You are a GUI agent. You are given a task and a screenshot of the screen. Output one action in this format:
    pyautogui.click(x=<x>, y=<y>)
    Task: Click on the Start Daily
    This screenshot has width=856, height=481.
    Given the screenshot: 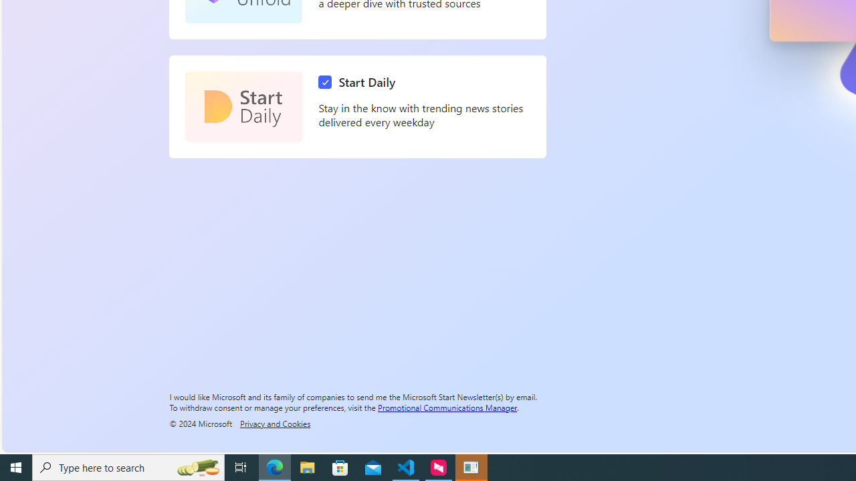 What is the action you would take?
    pyautogui.click(x=243, y=107)
    